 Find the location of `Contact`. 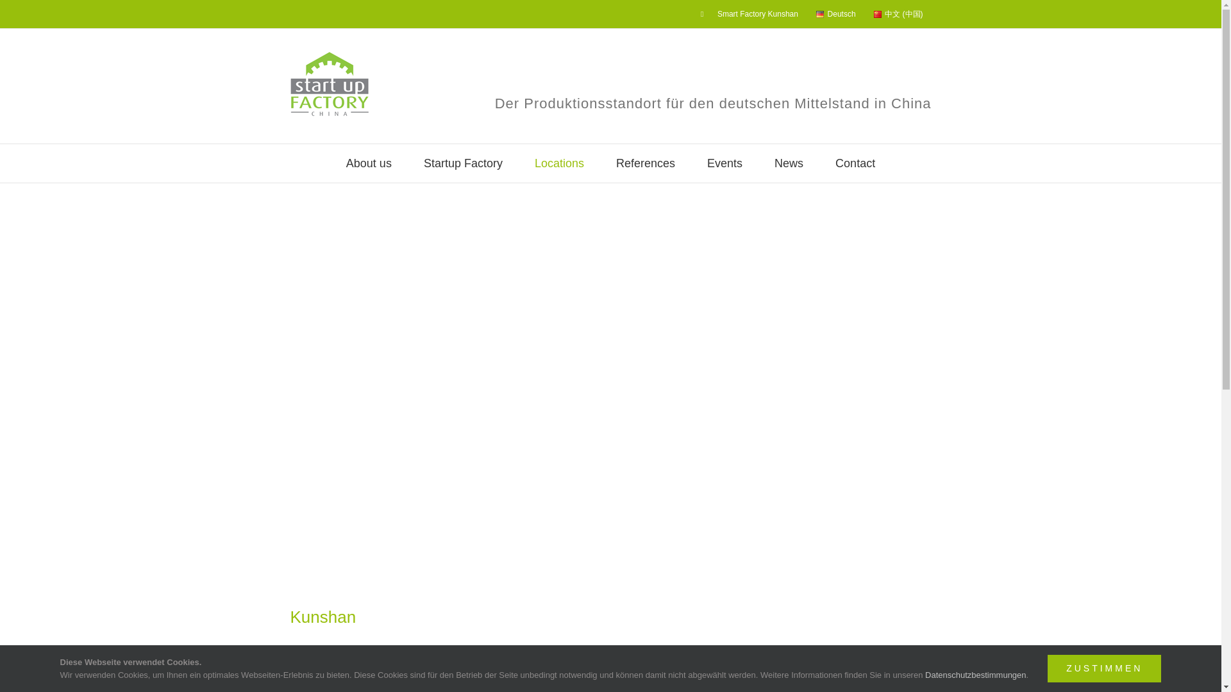

Contact is located at coordinates (855, 163).